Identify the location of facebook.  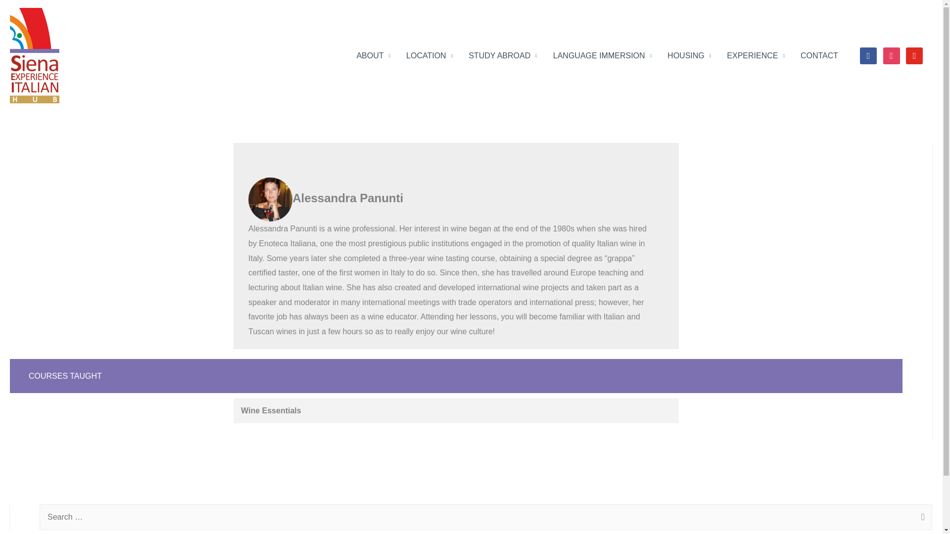
(868, 55).